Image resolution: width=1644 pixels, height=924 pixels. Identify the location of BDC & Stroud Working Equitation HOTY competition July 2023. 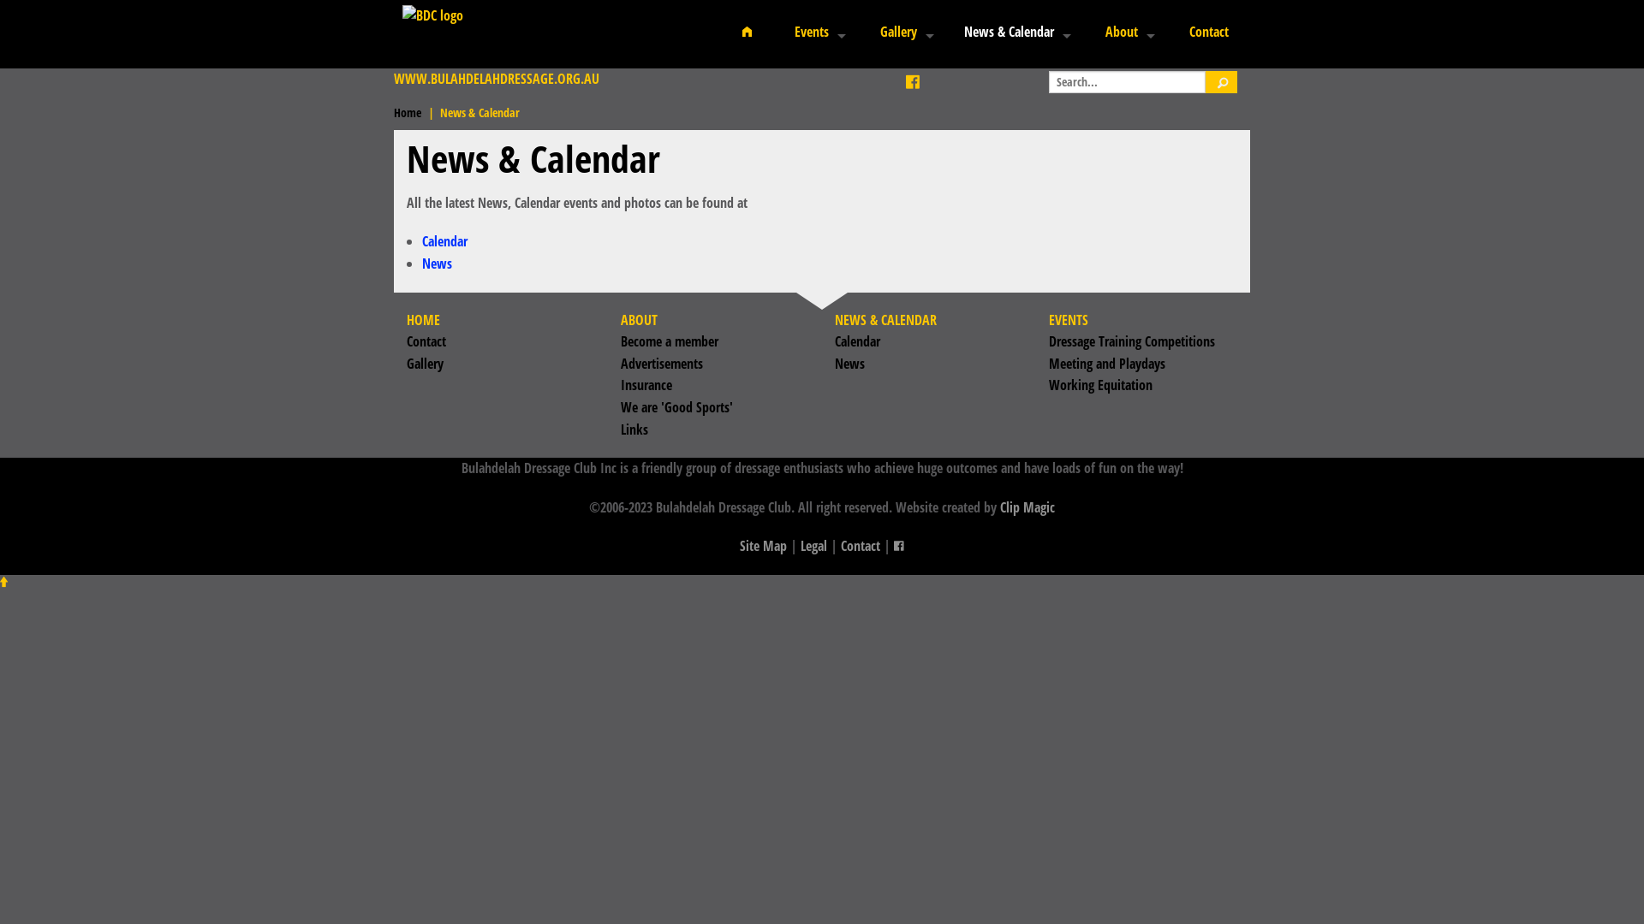
(883, 72).